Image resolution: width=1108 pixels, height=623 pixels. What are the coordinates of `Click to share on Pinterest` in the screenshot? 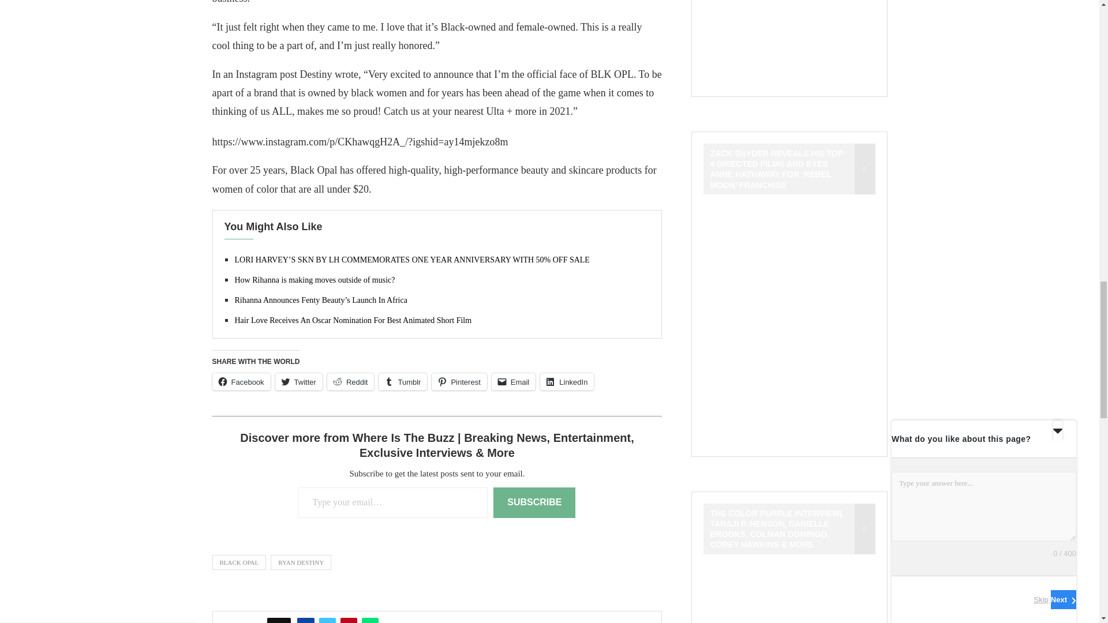 It's located at (459, 382).